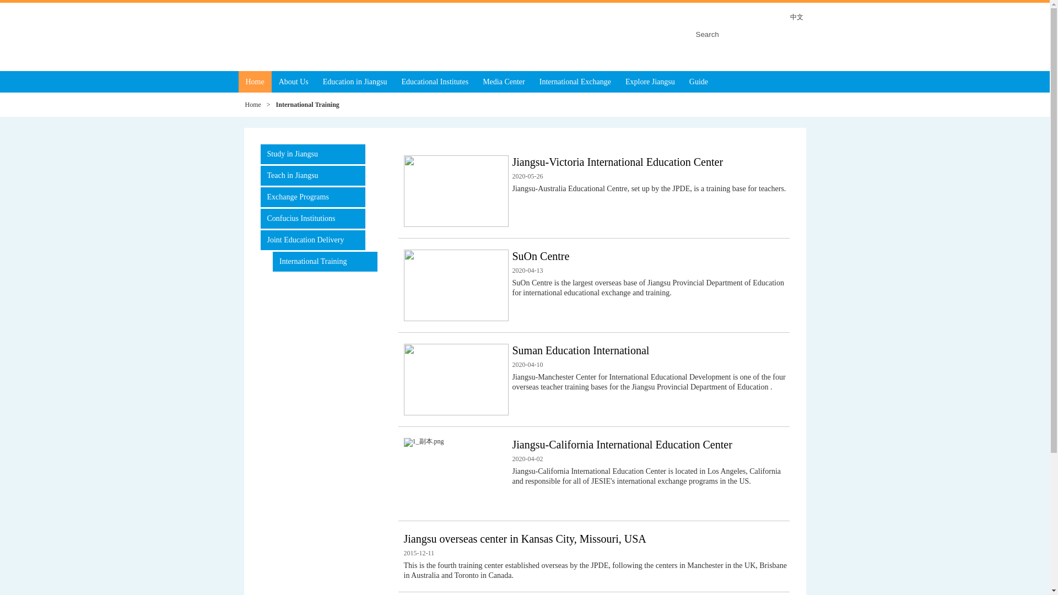  Describe the element at coordinates (699, 82) in the screenshot. I see `Guide` at that location.